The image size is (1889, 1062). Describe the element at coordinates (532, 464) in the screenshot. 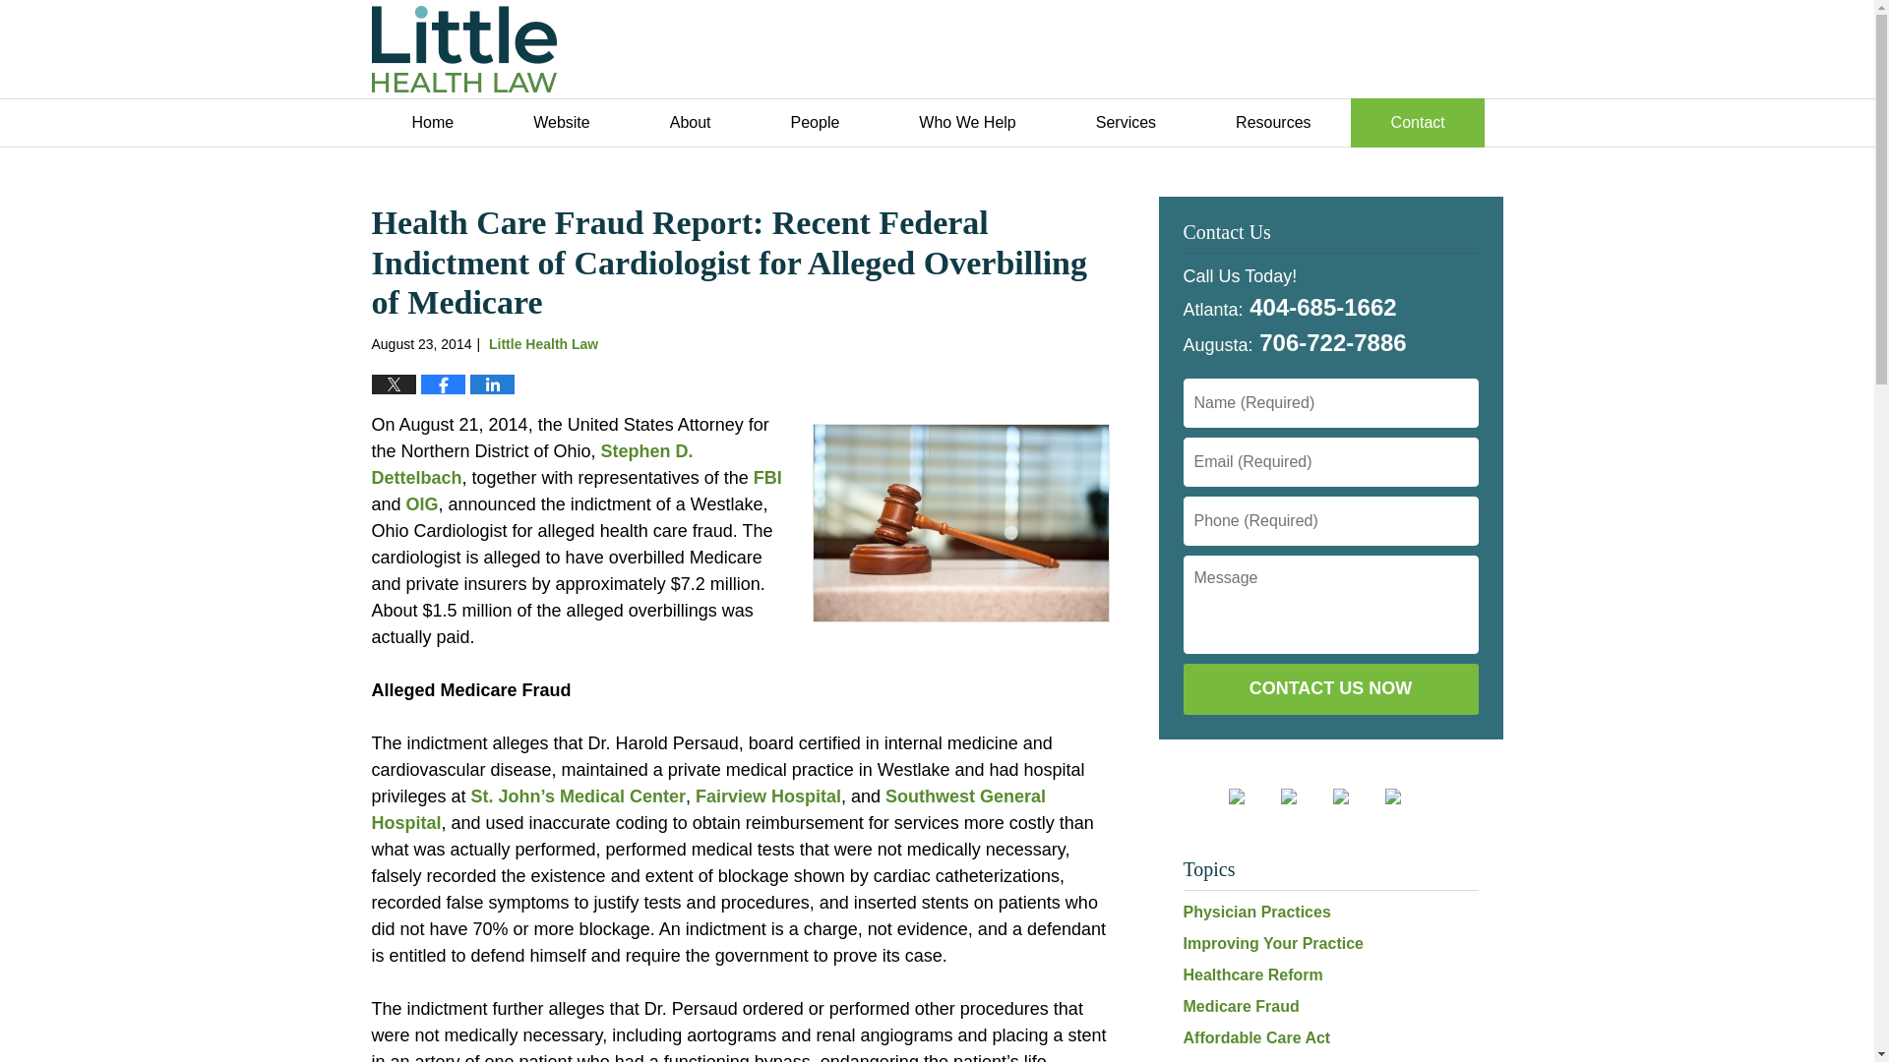

I see `Stephen D. Dettelbach` at that location.